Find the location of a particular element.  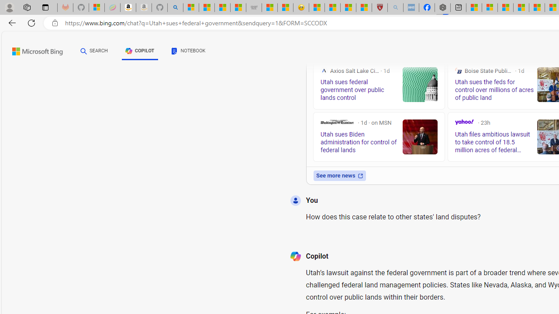

COPILOT is located at coordinates (140, 52).